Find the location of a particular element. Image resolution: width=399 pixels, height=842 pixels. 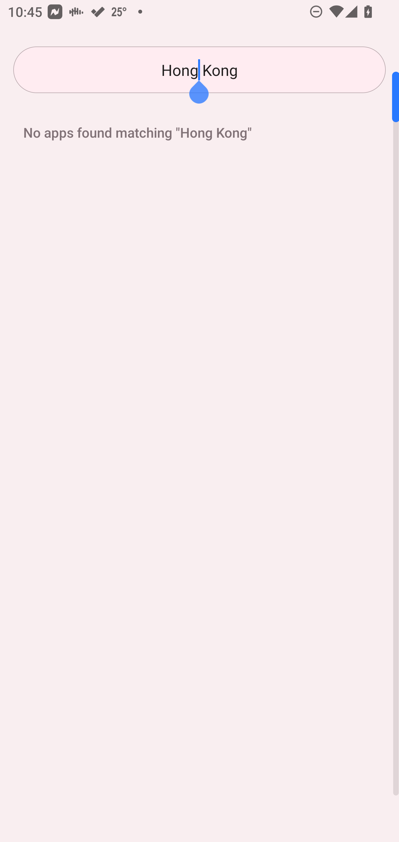

Hong Kong is located at coordinates (199, 70).